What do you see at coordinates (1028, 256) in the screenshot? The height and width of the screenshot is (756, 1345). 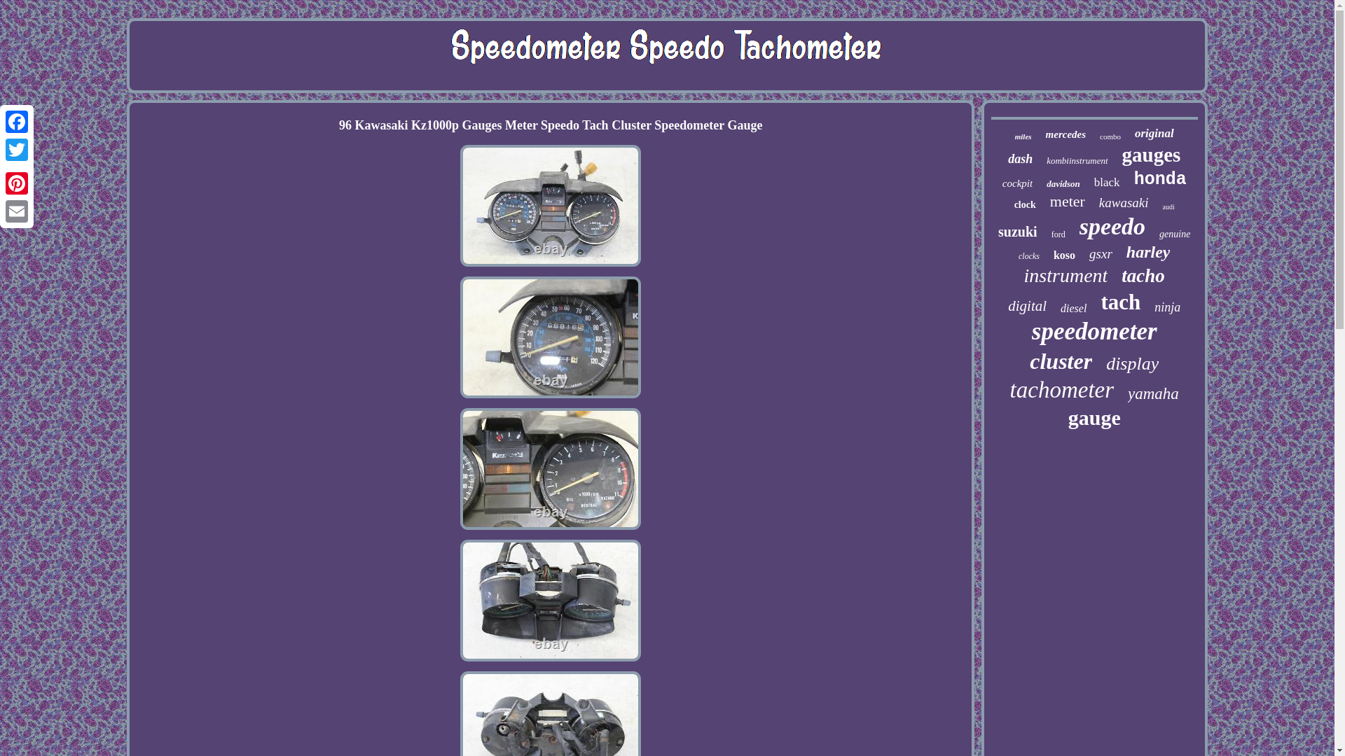 I see `clocks` at bounding box center [1028, 256].